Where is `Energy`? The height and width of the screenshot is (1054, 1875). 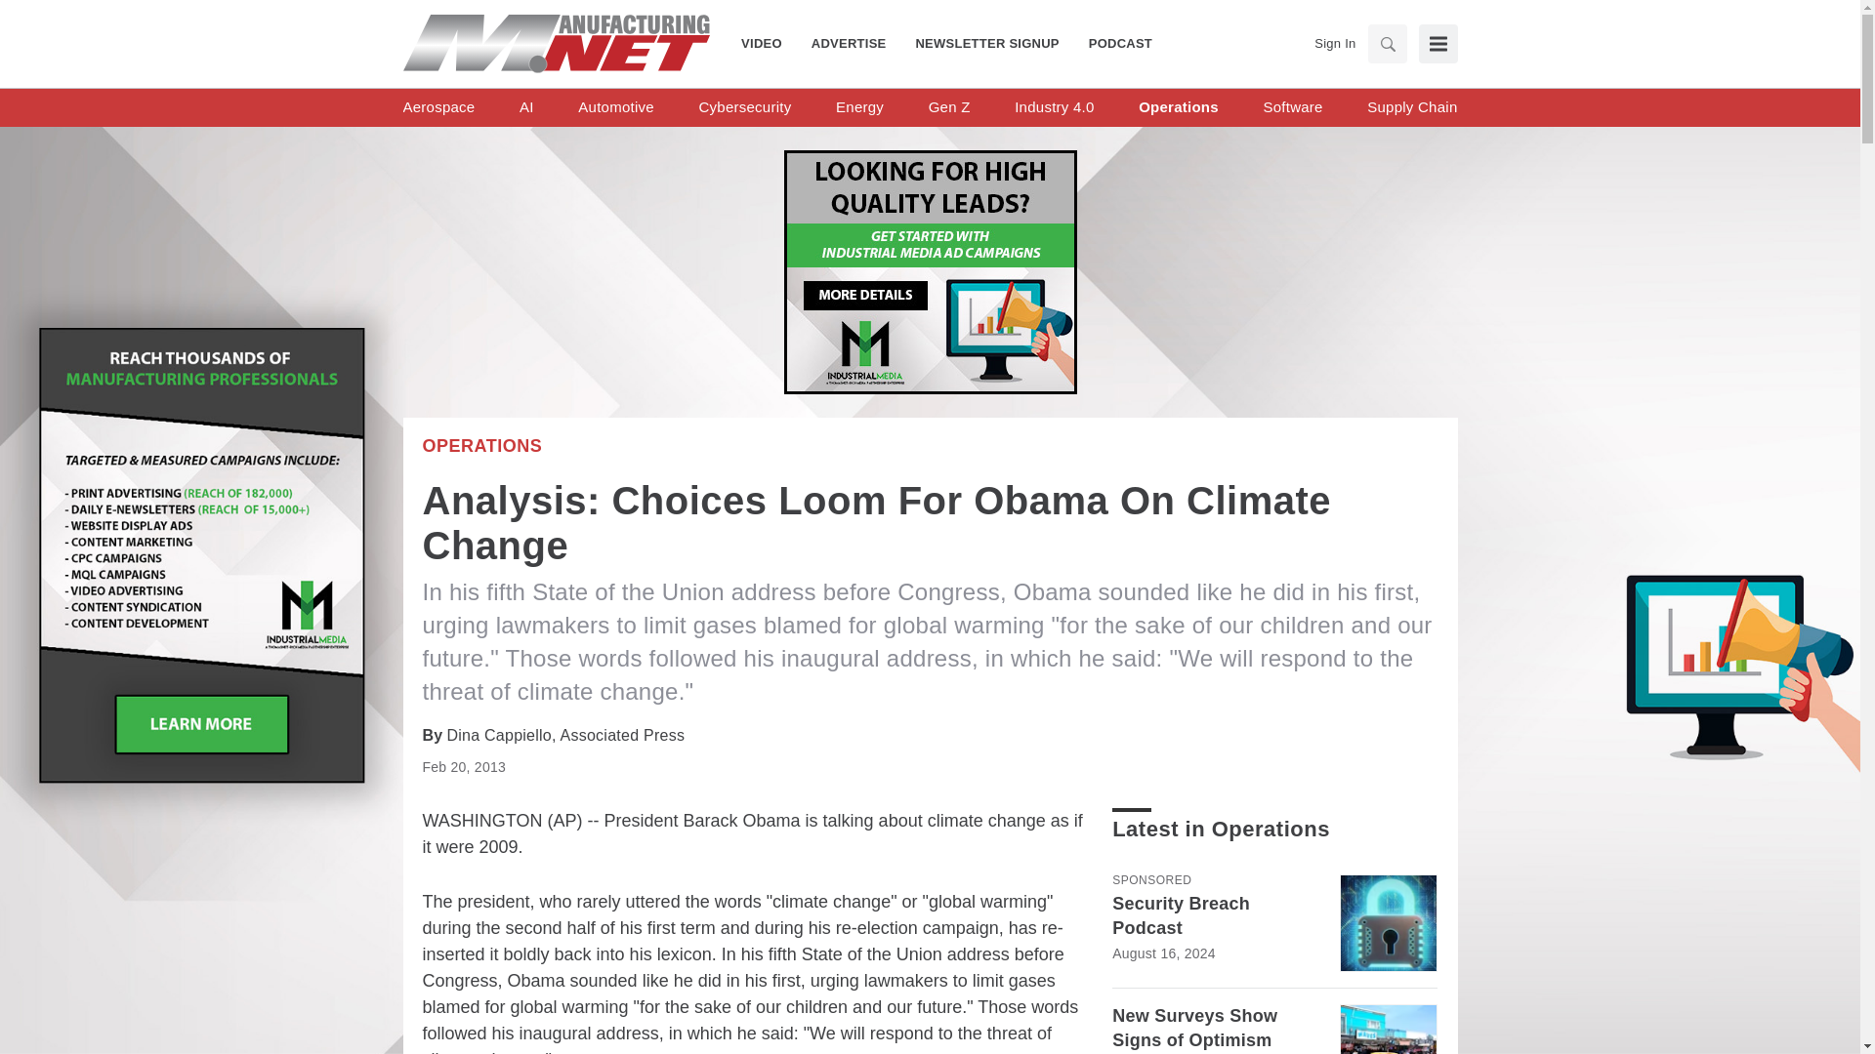 Energy is located at coordinates (859, 107).